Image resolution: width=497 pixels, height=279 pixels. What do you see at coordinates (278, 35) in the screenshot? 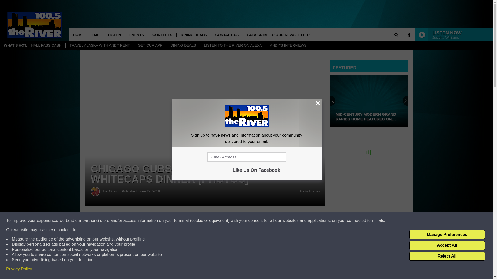
I see `SUBSCRIBE TO OUR NEWSLETTER` at bounding box center [278, 35].